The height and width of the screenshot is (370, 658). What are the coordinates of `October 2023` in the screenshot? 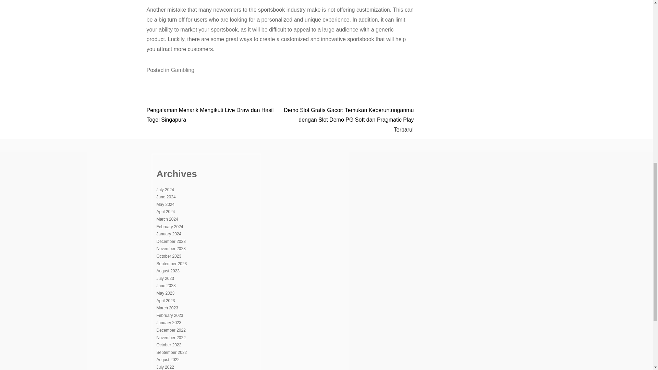 It's located at (169, 256).